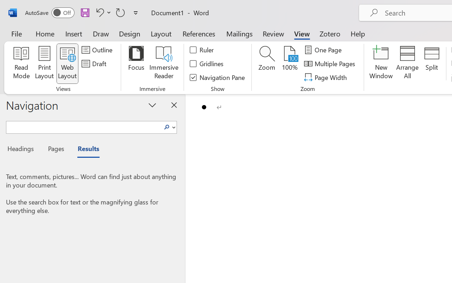 This screenshot has height=283, width=452. I want to click on Pages, so click(55, 150).